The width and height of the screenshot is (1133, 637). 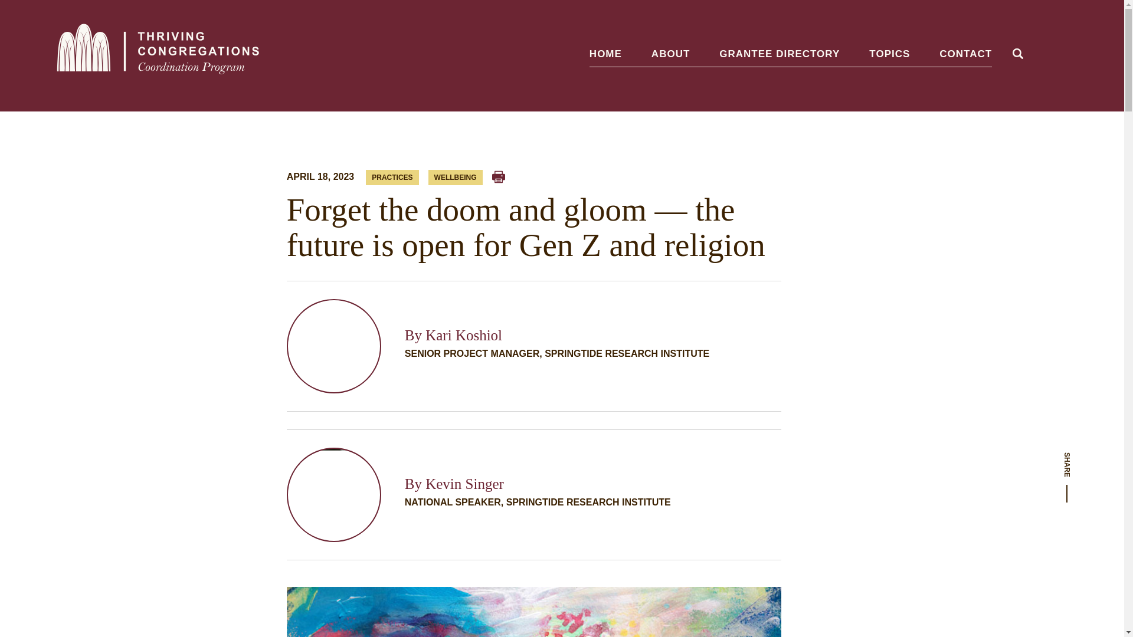 I want to click on Homepage Link, so click(x=158, y=55).